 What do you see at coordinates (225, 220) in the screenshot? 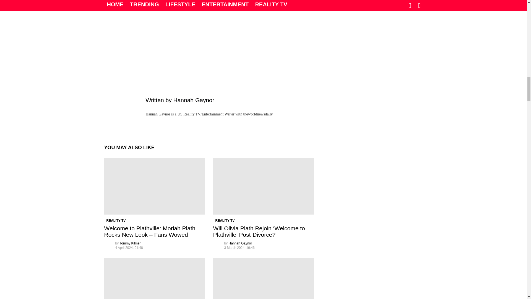
I see `REALITY TV` at bounding box center [225, 220].